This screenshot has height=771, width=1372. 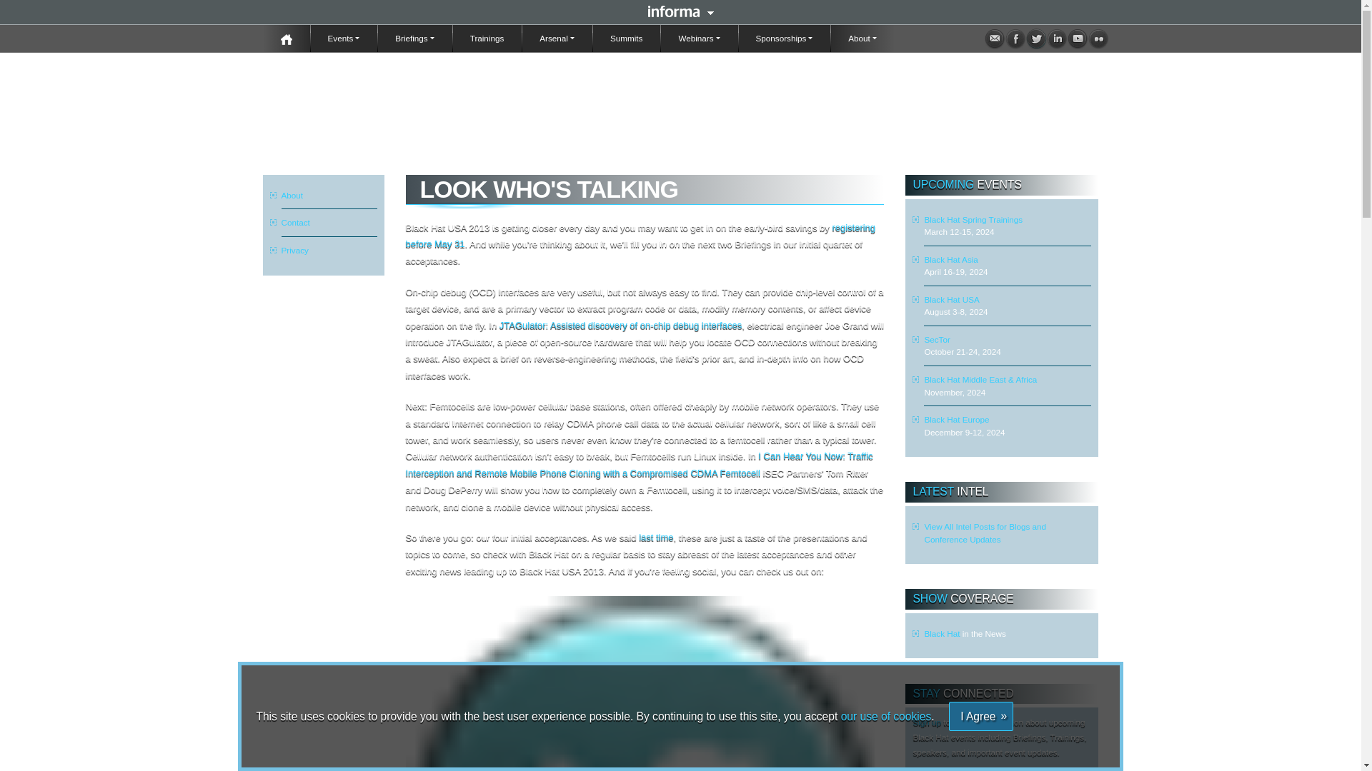 What do you see at coordinates (344, 39) in the screenshot?
I see `Events` at bounding box center [344, 39].